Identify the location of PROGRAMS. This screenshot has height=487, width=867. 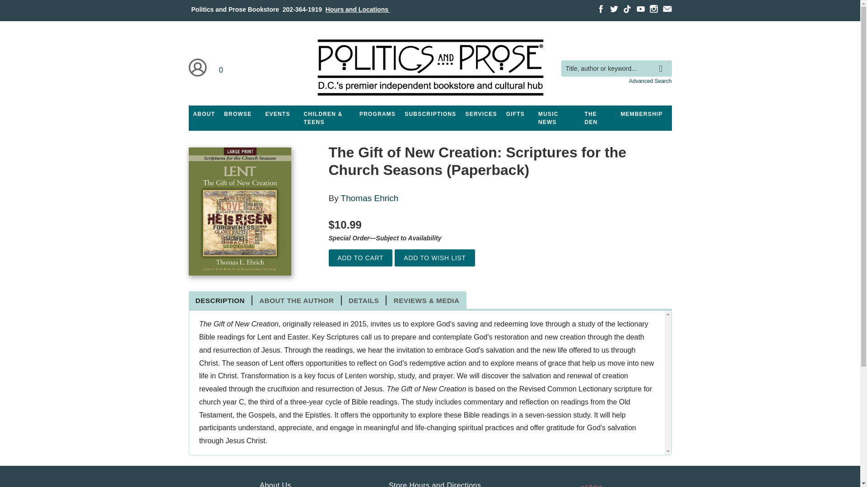
(377, 114).